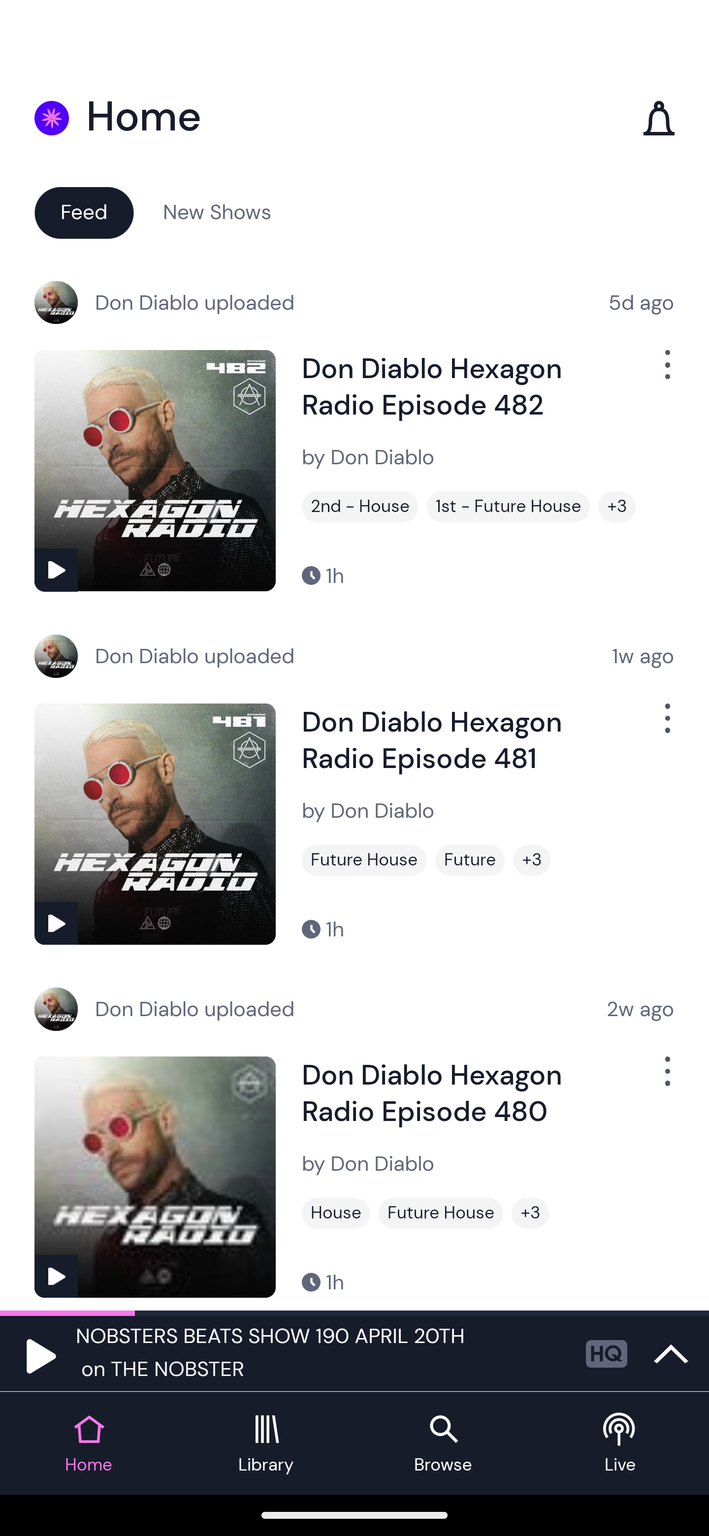 This screenshot has height=1536, width=709. I want to click on Show Options Menu Button, so click(666, 726).